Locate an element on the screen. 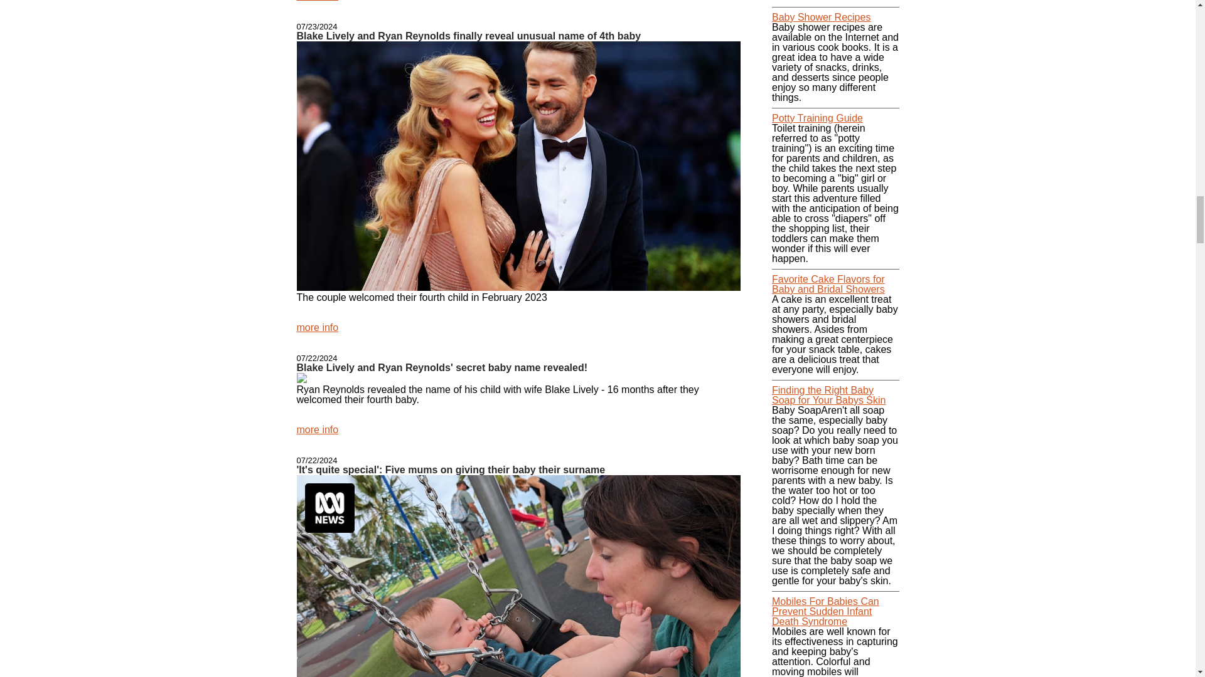 This screenshot has width=1205, height=677. more info is located at coordinates (318, 1).